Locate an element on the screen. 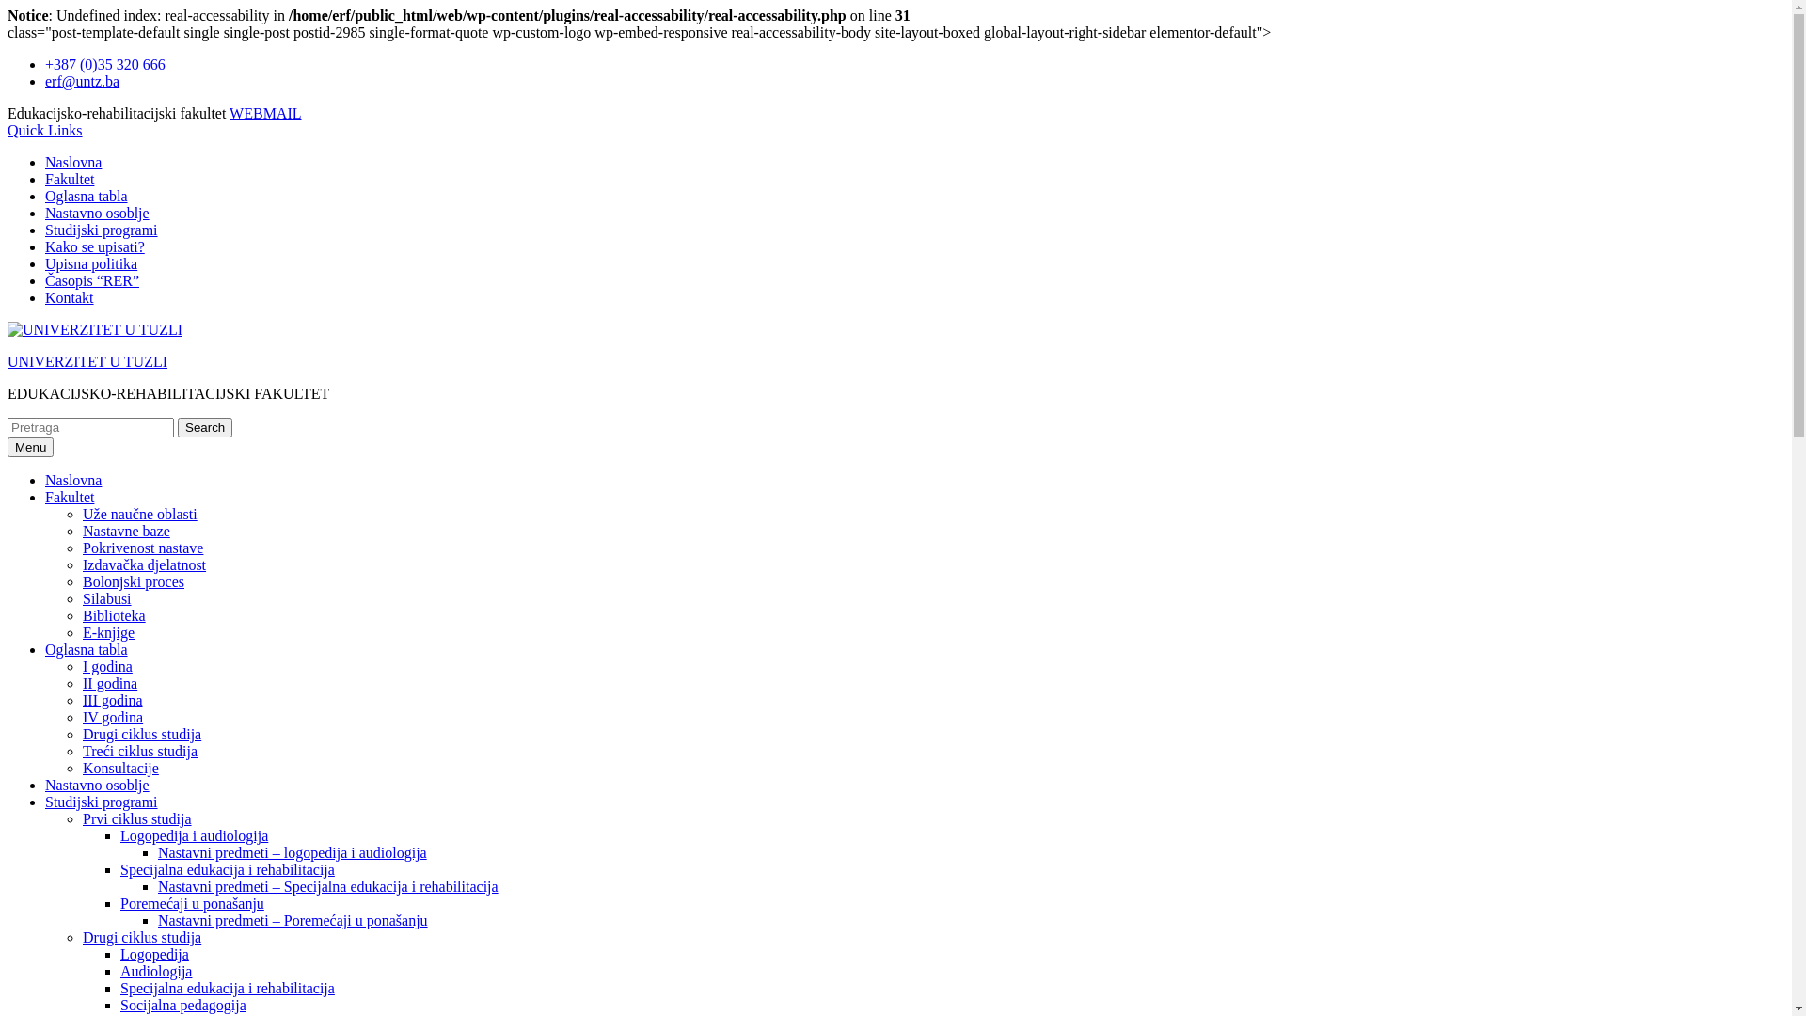 The width and height of the screenshot is (1806, 1016). Nastavno osoblje is located at coordinates (98, 785).